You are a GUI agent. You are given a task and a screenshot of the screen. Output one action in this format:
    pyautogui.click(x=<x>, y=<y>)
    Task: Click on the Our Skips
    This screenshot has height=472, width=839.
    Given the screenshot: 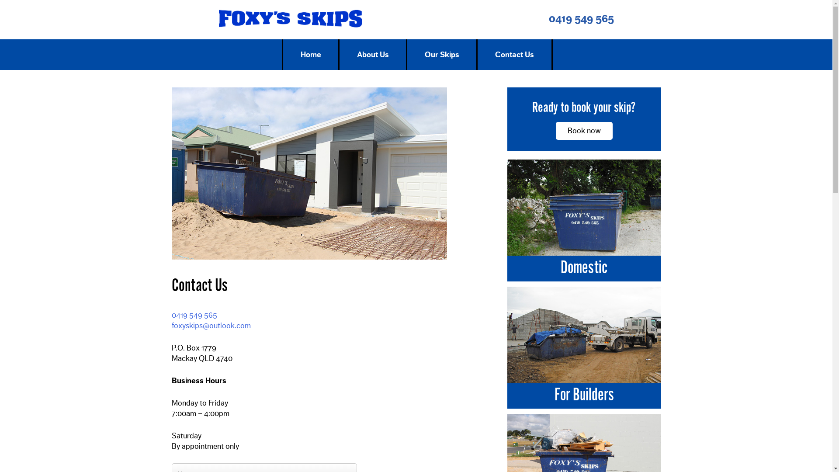 What is the action you would take?
    pyautogui.click(x=442, y=55)
    